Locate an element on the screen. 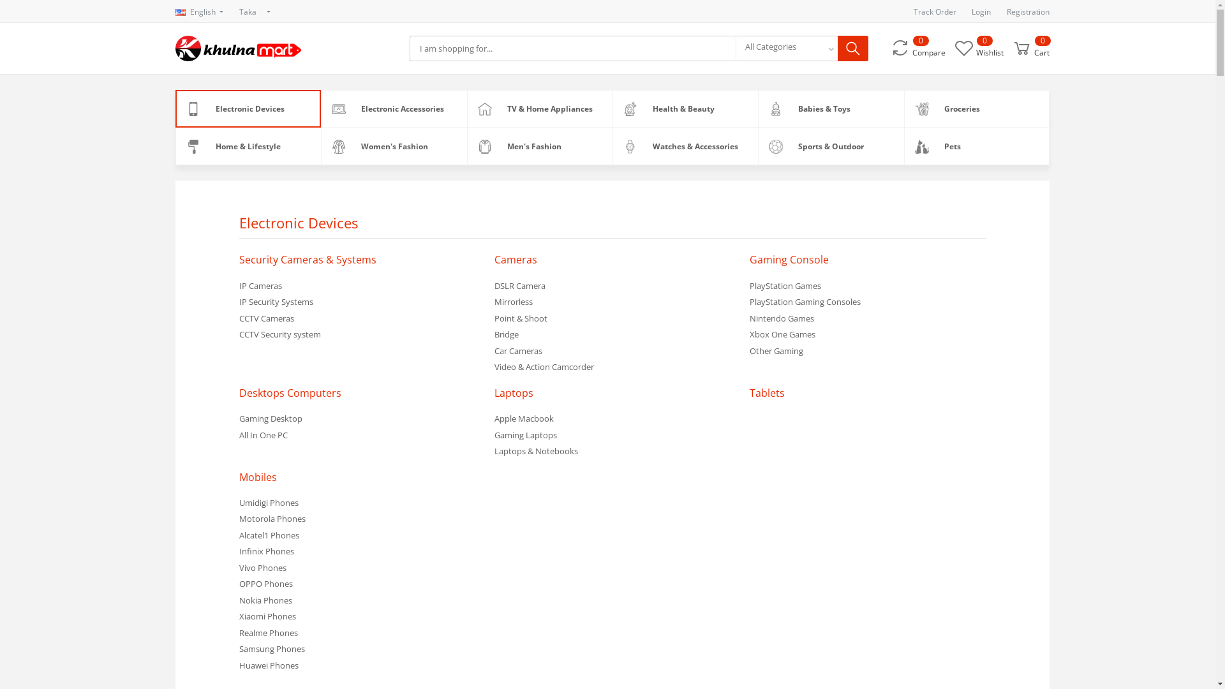 This screenshot has height=689, width=1225. Women's Fashion is located at coordinates (394, 147).